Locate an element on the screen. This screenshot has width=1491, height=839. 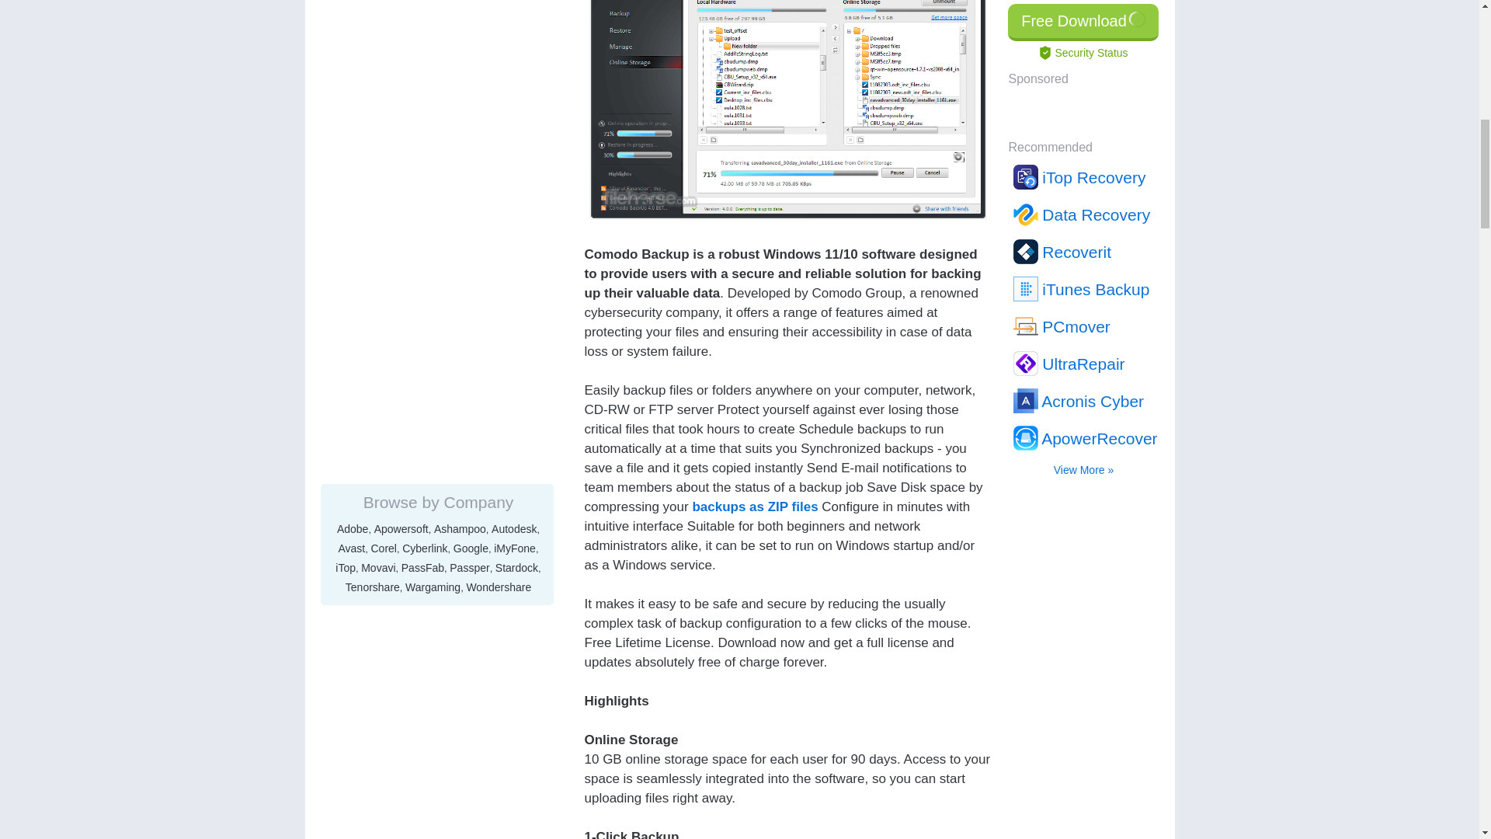
Avast is located at coordinates (351, 109).